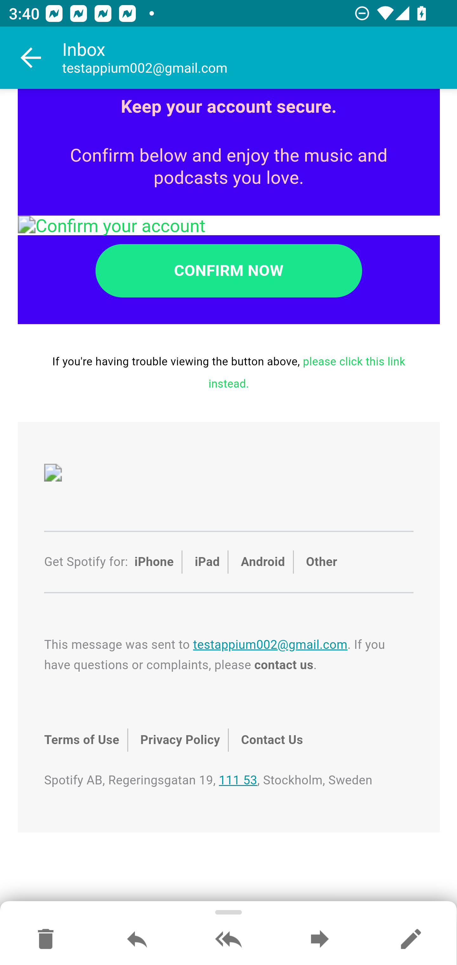 Image resolution: width=457 pixels, height=965 pixels. What do you see at coordinates (180, 740) in the screenshot?
I see `Privacy Policy` at bounding box center [180, 740].